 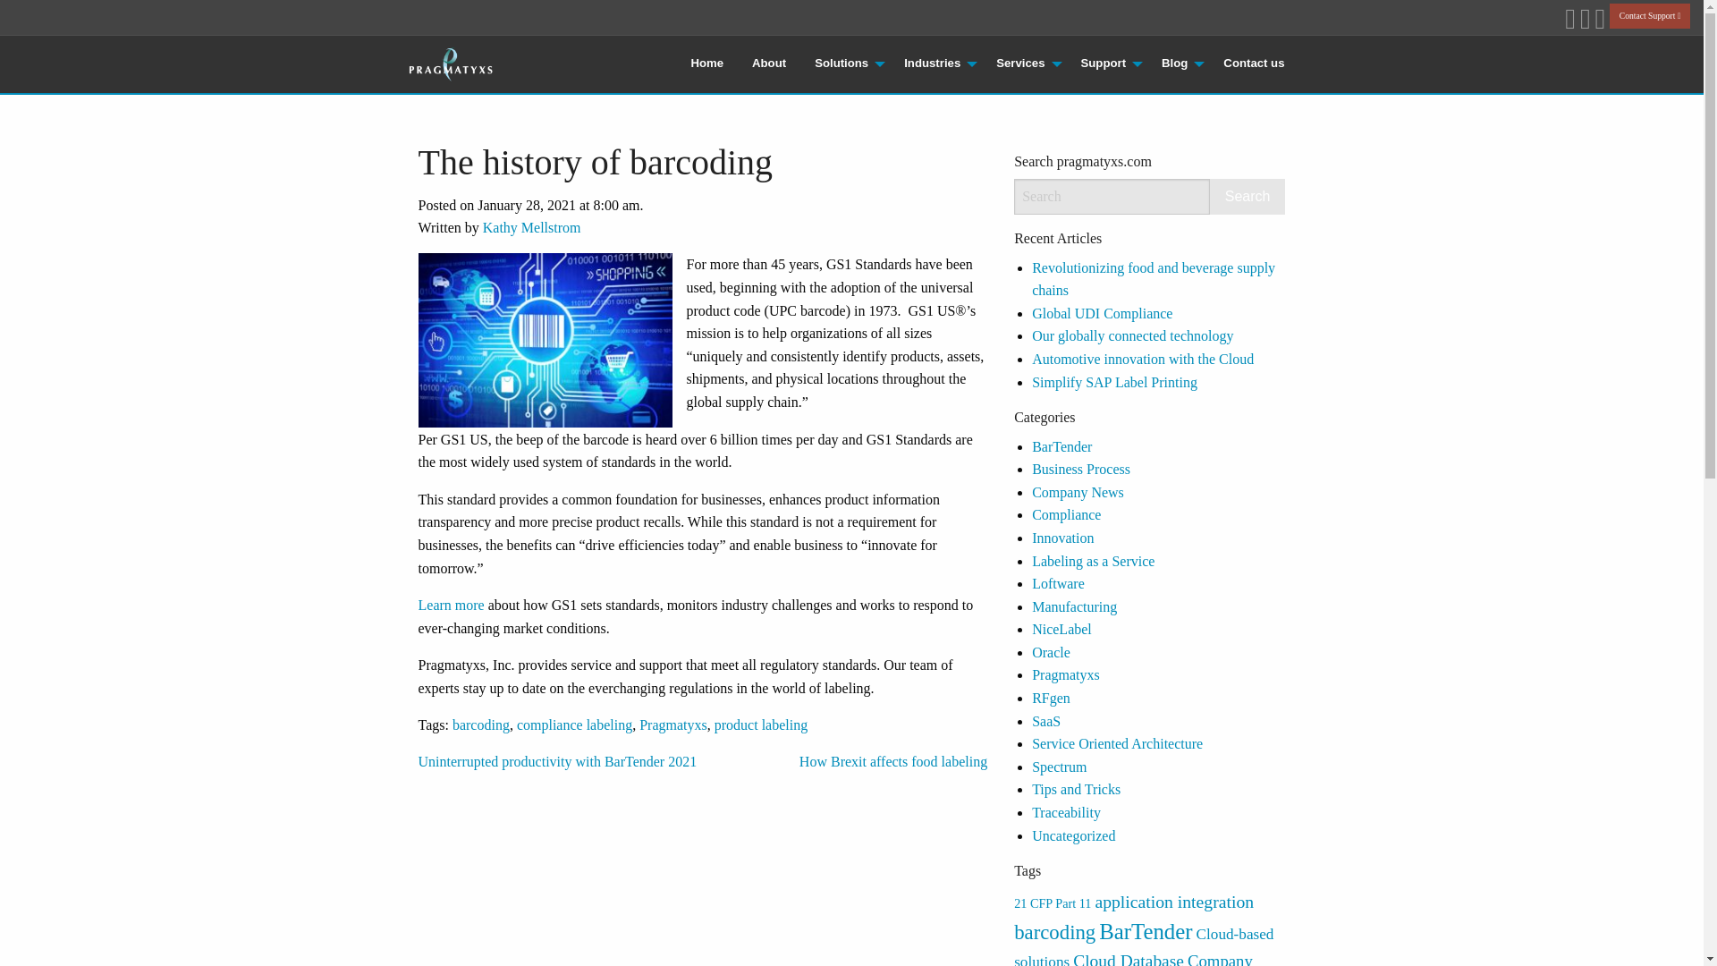 I want to click on Services, so click(x=1024, y=64).